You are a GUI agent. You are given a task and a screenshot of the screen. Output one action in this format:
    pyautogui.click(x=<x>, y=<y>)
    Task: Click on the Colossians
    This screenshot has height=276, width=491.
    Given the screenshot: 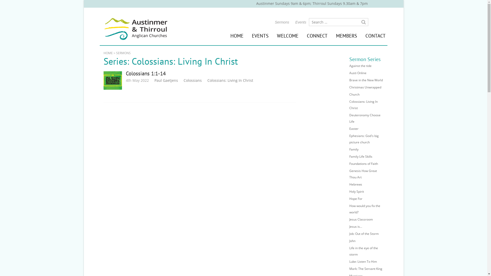 What is the action you would take?
    pyautogui.click(x=193, y=80)
    